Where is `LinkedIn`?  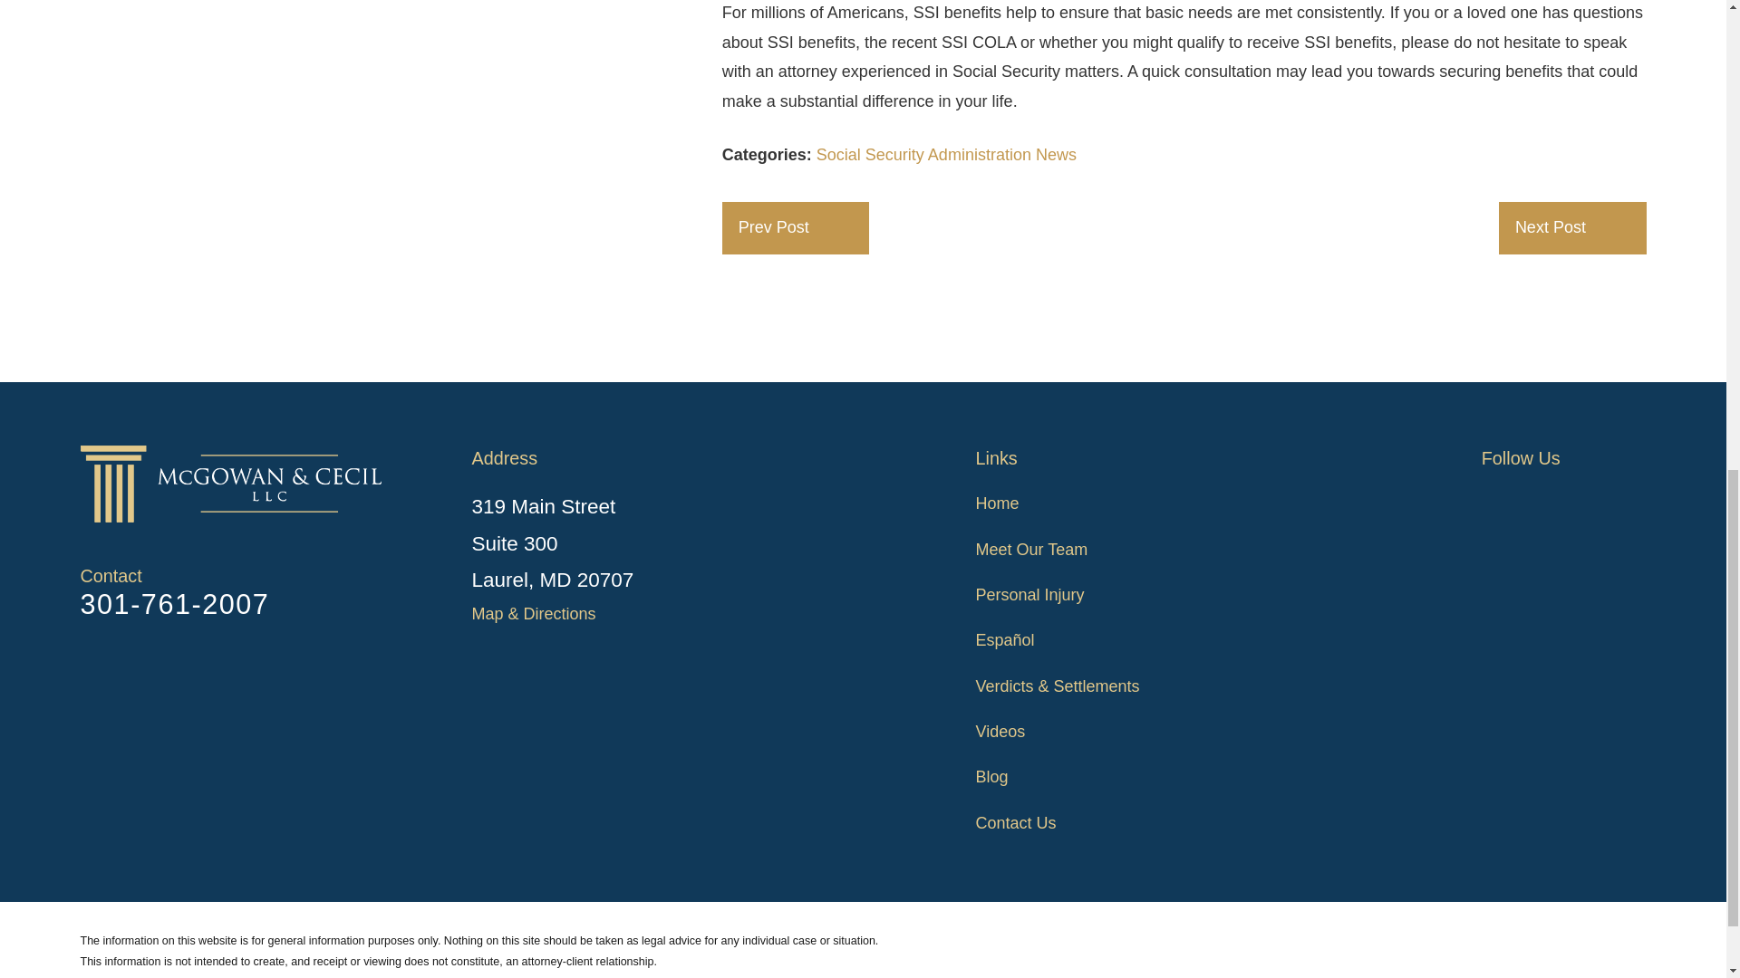
LinkedIn is located at coordinates (1635, 500).